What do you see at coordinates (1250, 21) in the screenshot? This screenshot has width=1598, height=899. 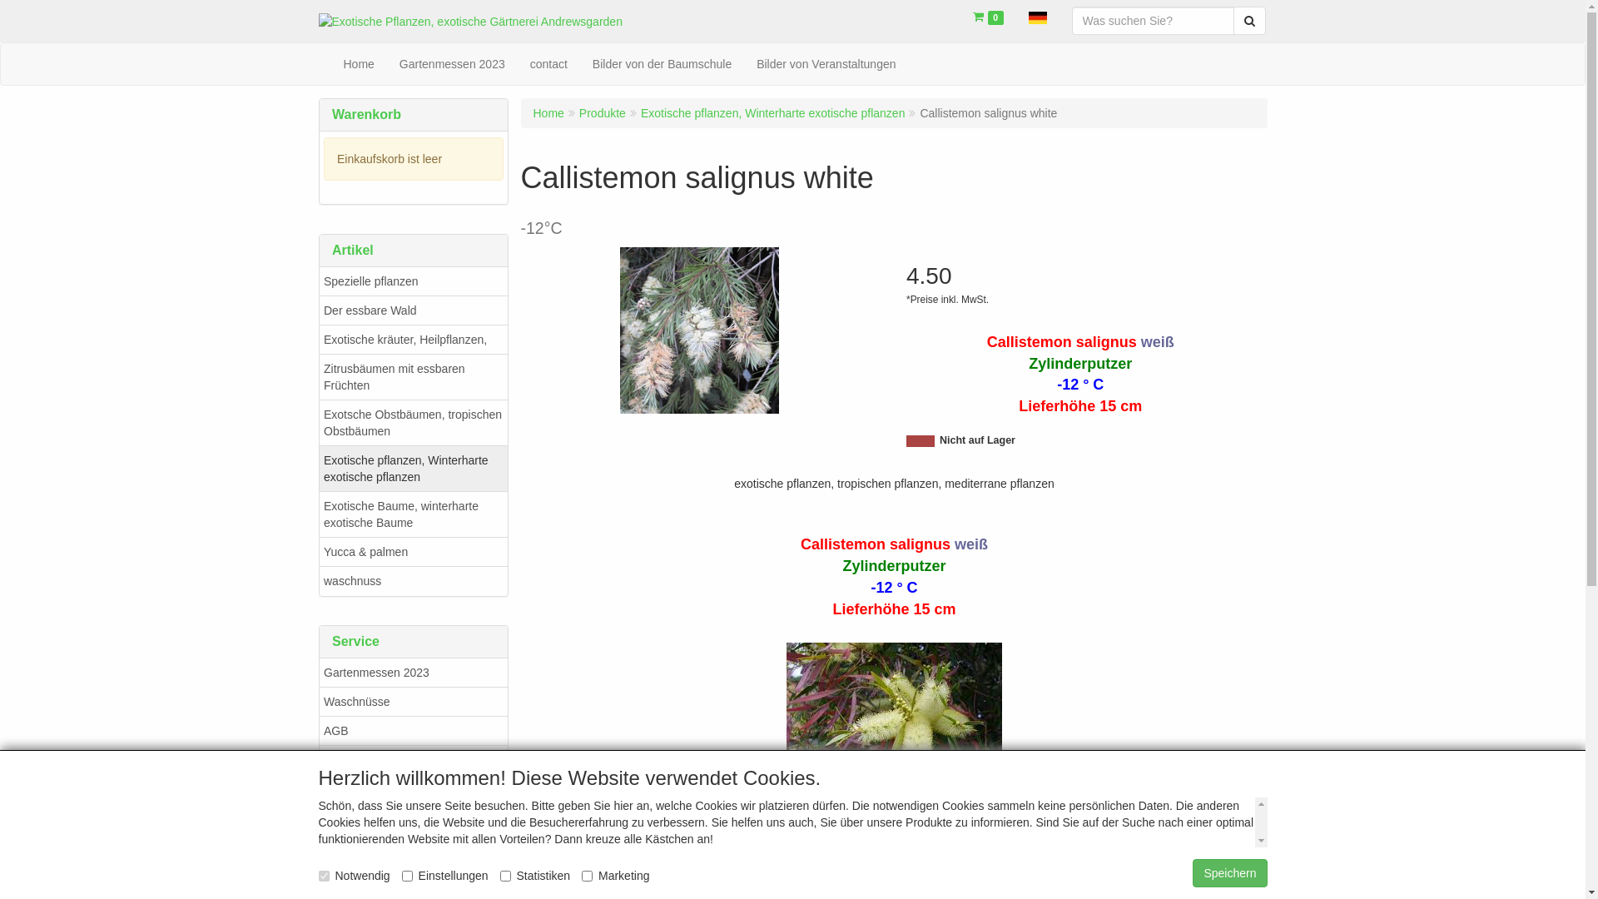 I see `Suche` at bounding box center [1250, 21].